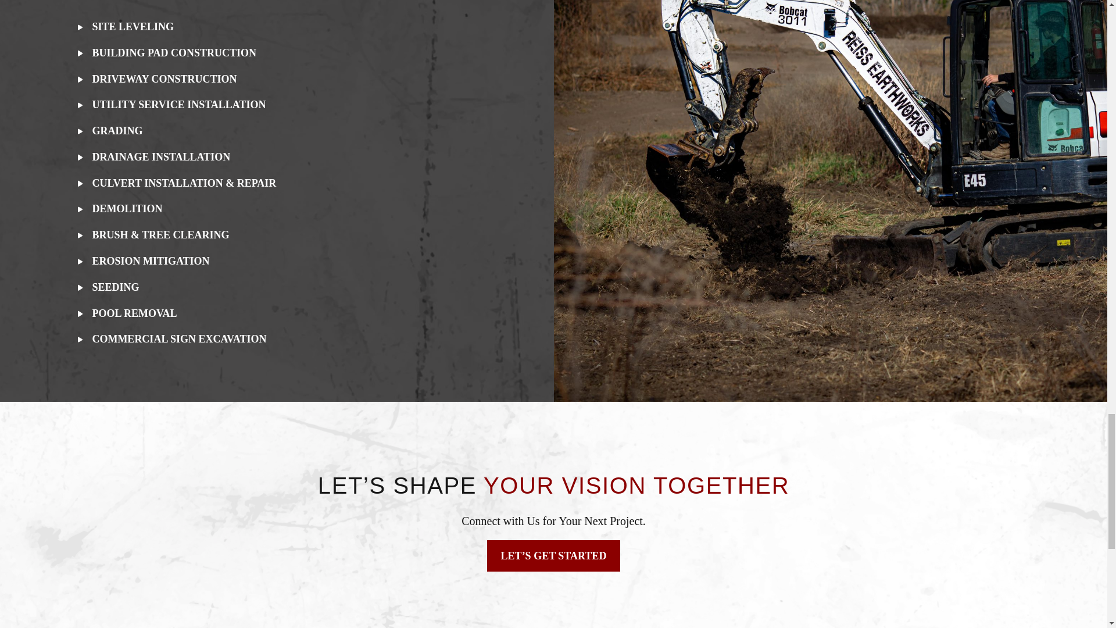 This screenshot has width=1116, height=628. Describe the element at coordinates (171, 79) in the screenshot. I see `DRIVEWAY CONSTRUCTION` at that location.